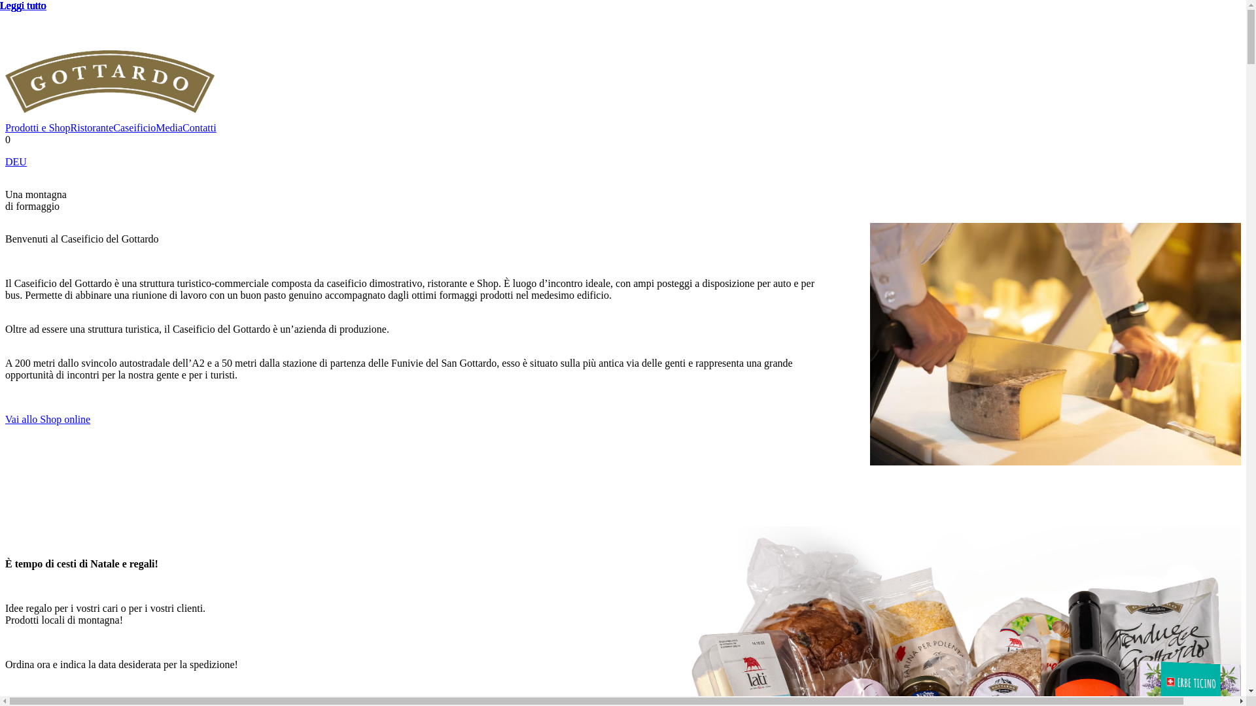 This screenshot has height=706, width=1256. I want to click on Caseificio, so click(135, 128).